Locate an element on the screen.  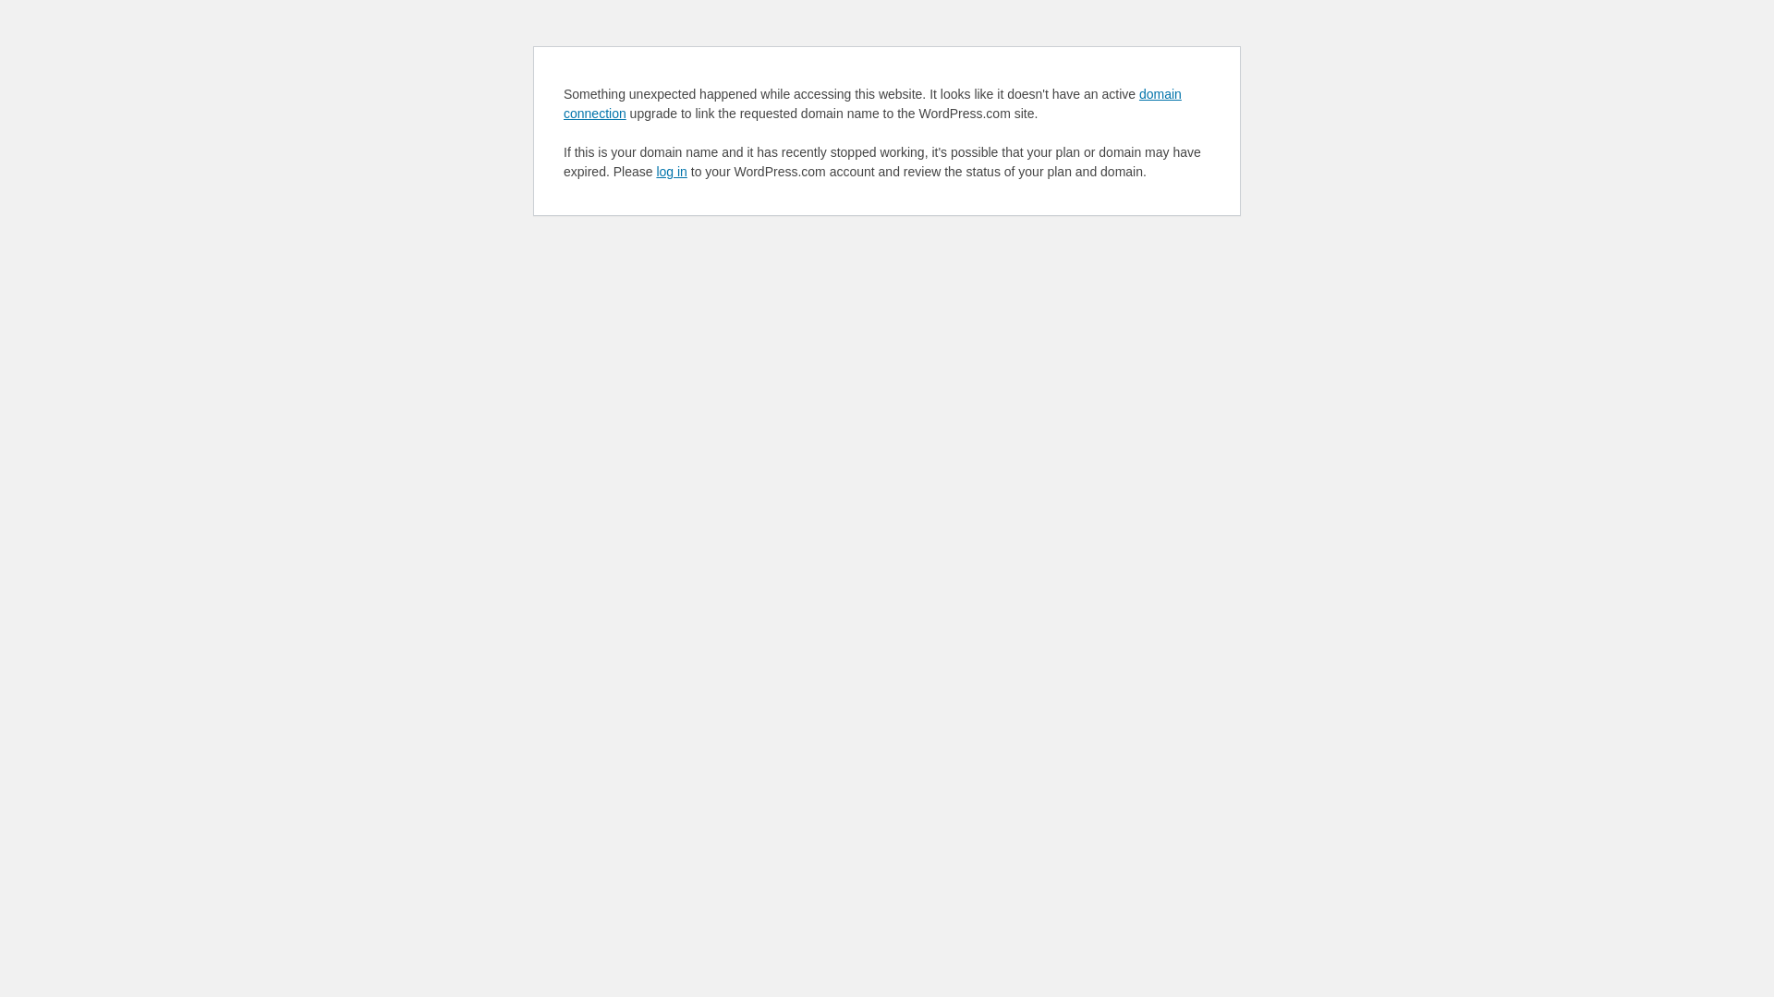
domain connection is located at coordinates (872, 103).